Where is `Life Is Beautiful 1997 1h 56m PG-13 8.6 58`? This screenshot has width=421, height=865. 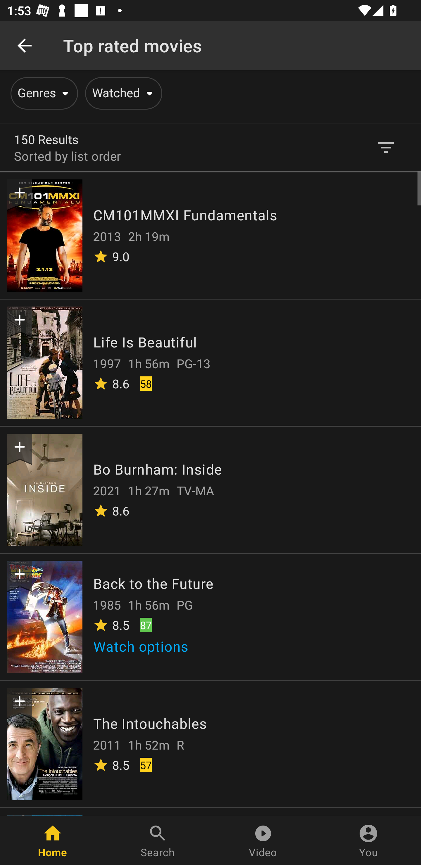 Life Is Beautiful 1997 1h 56m PG-13 8.6 58 is located at coordinates (210, 362).